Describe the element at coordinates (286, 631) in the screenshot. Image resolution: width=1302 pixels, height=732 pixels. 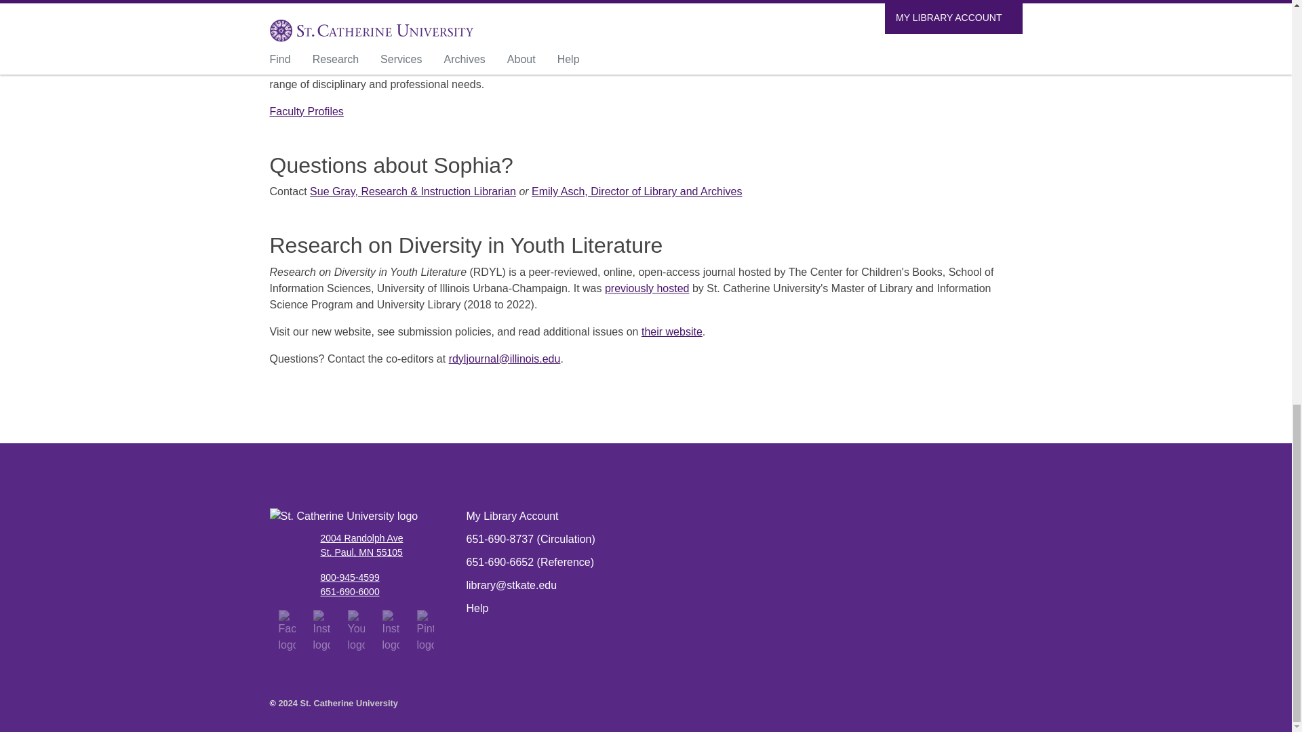
I see `St. Catherine University Facebook` at that location.